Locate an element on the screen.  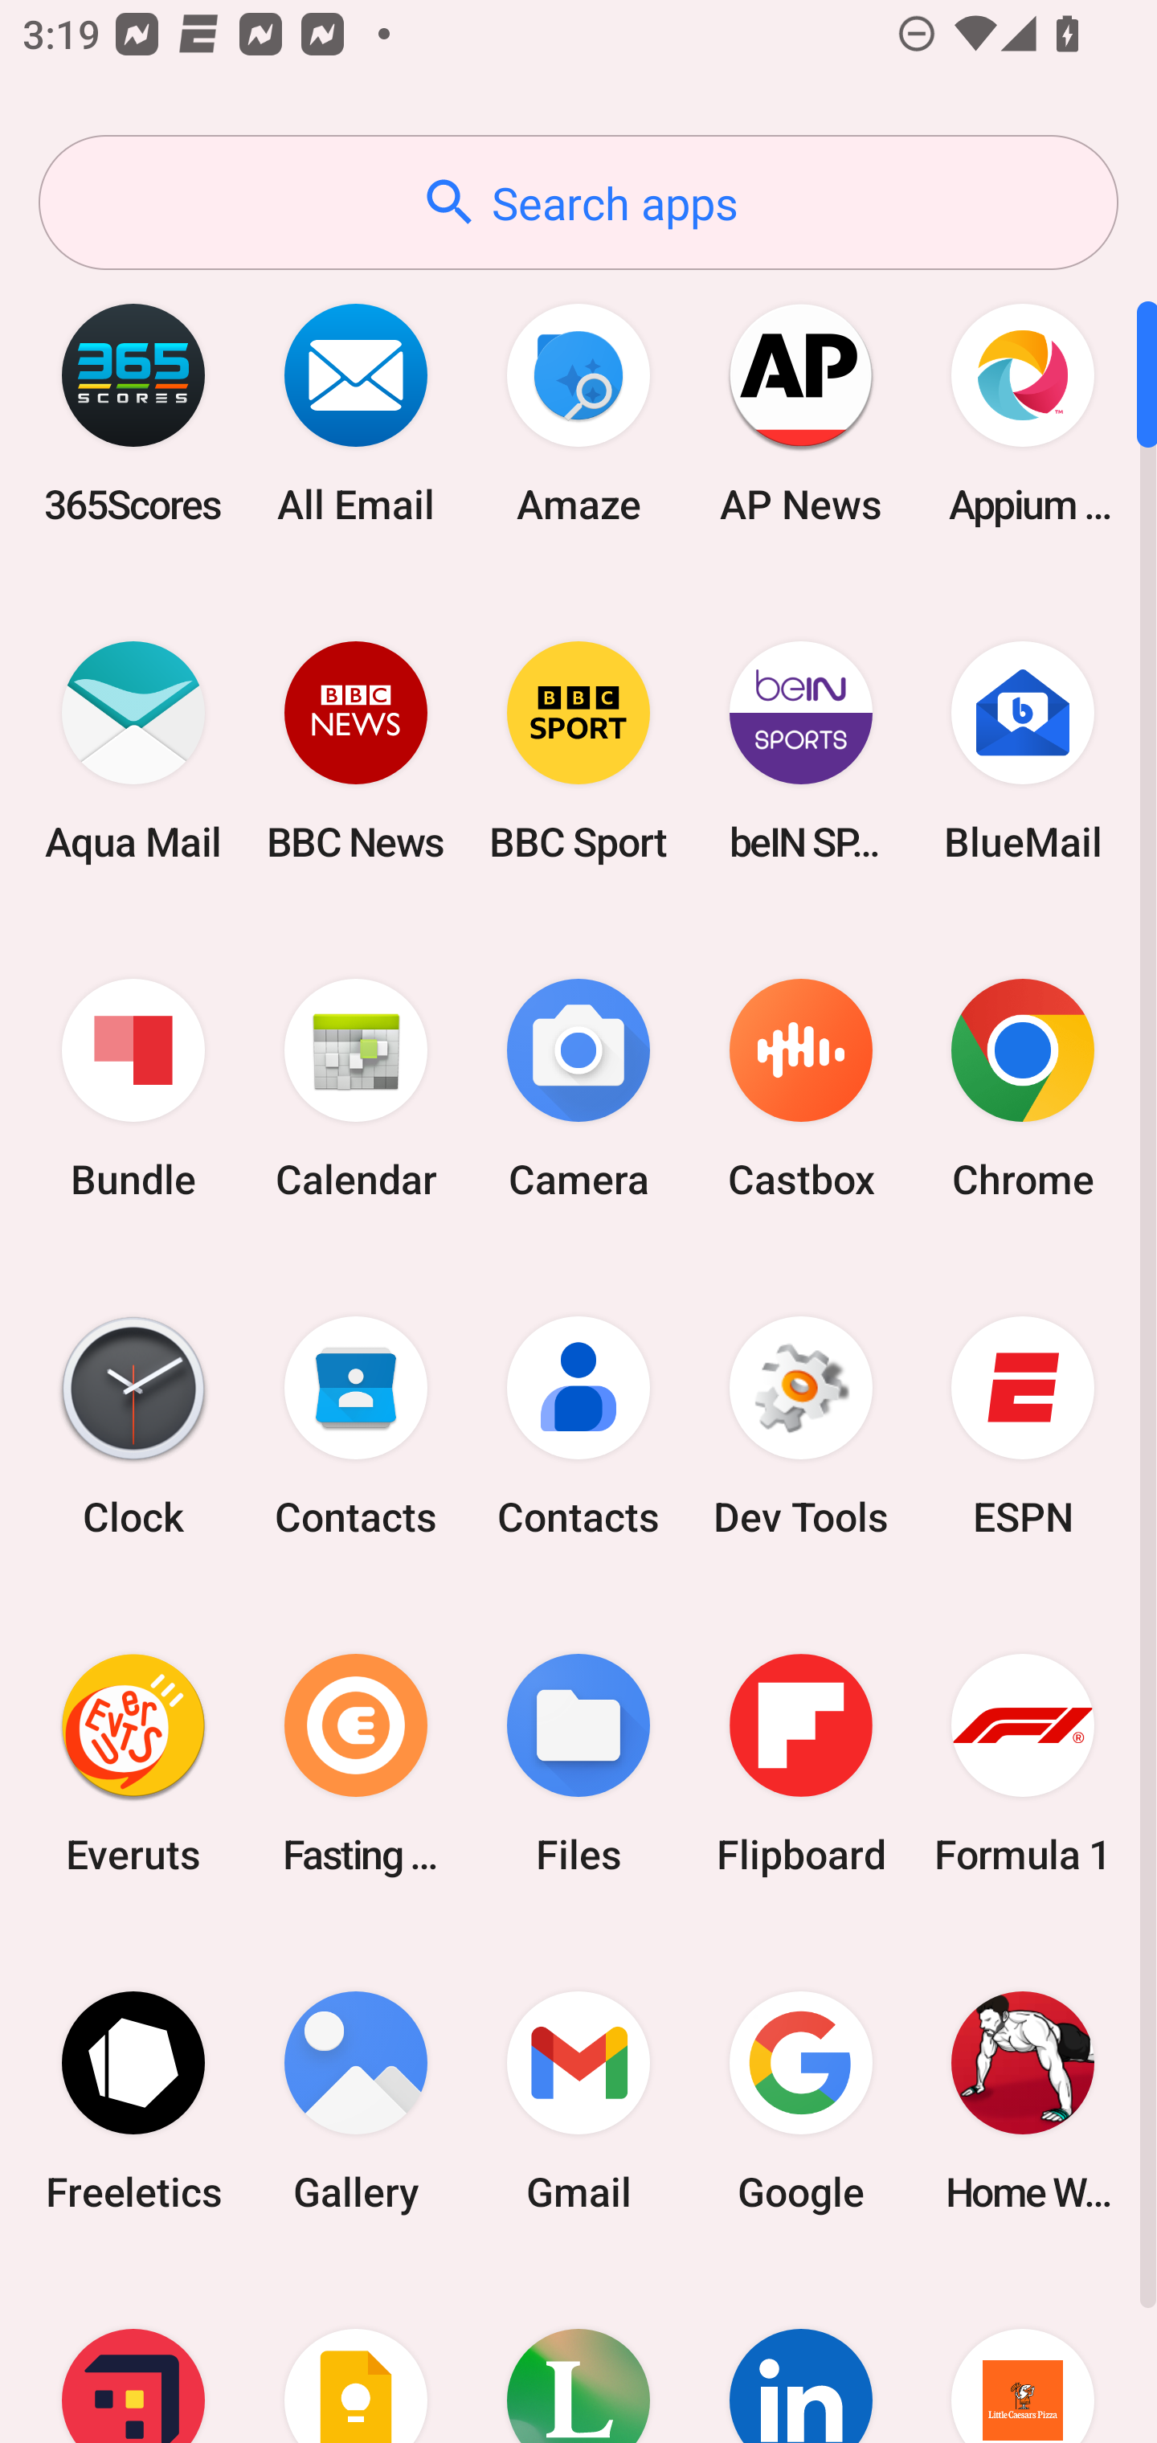
Camera is located at coordinates (578, 1090).